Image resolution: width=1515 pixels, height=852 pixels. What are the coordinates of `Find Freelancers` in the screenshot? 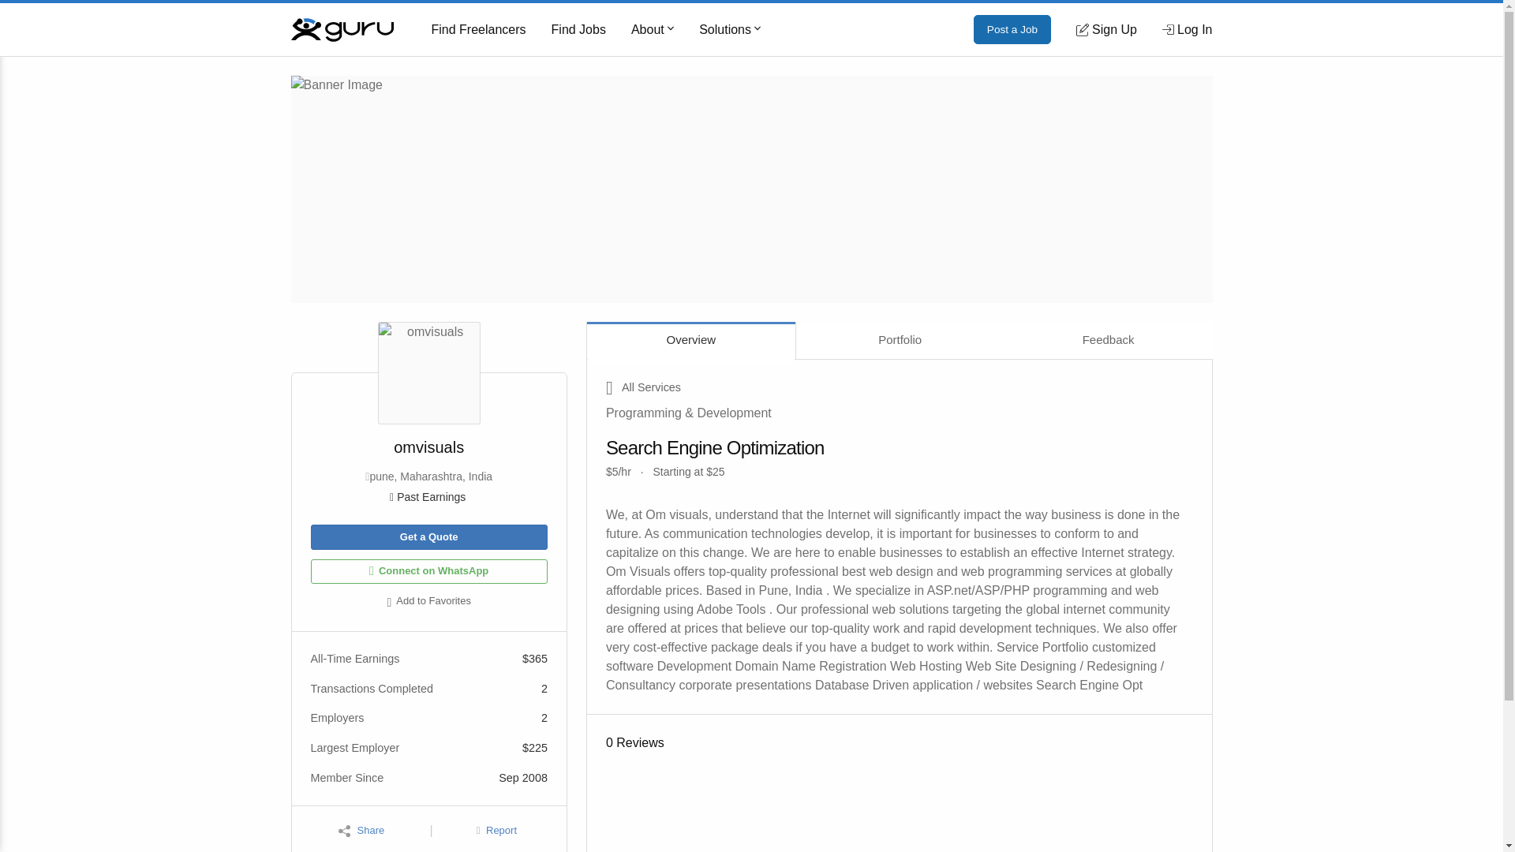 It's located at (478, 30).